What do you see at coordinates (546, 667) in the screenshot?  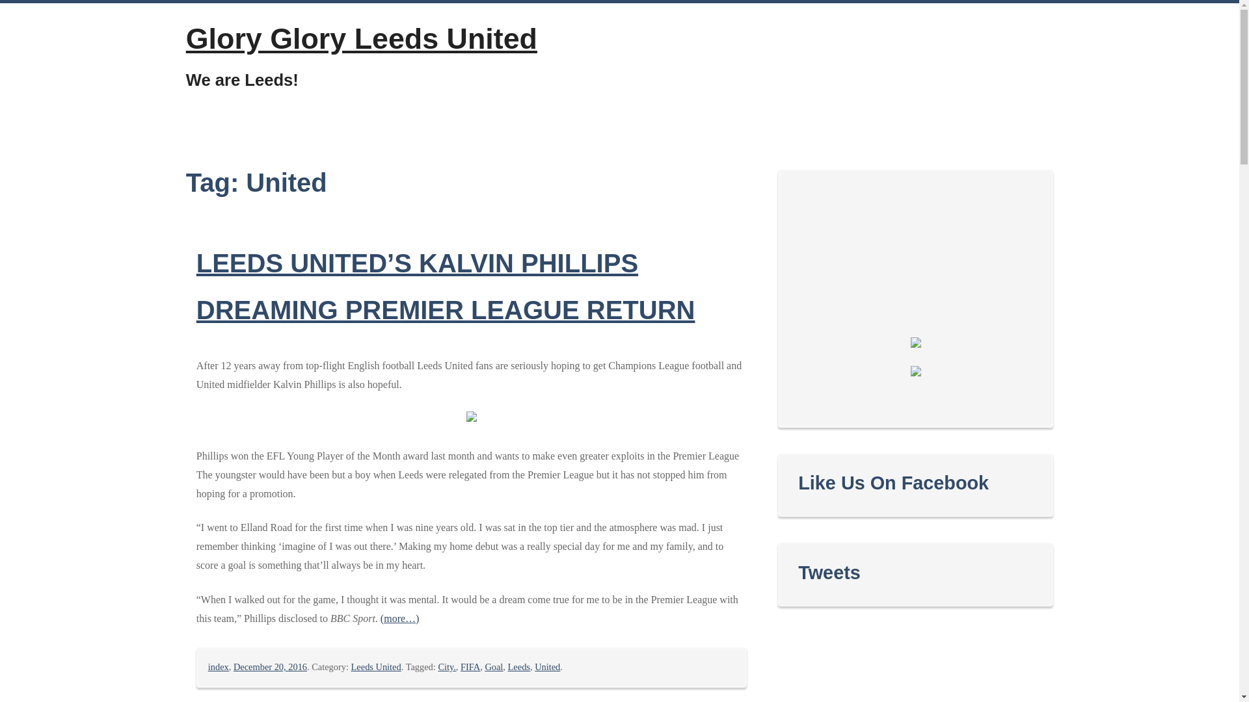 I see `United` at bounding box center [546, 667].